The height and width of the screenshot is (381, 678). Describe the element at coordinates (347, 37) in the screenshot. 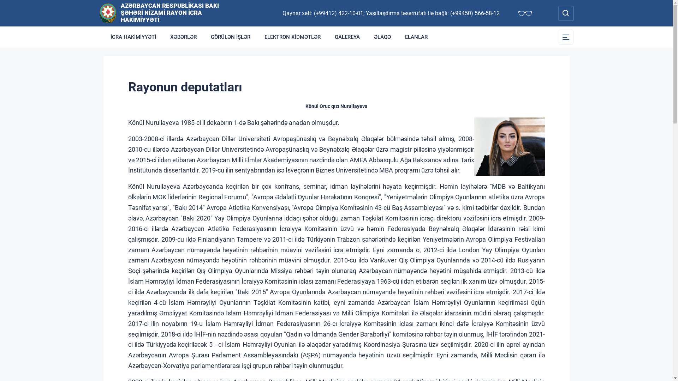

I see `QALEREYA` at that location.